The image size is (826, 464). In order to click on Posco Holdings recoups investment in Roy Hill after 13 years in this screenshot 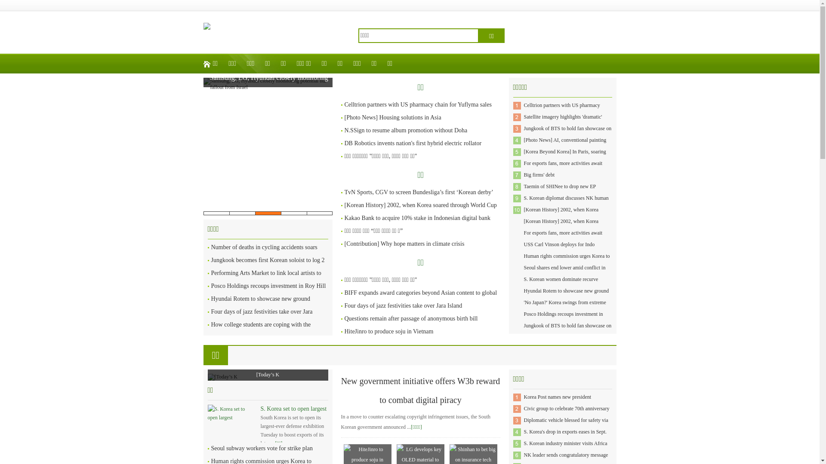, I will do `click(564, 320)`.